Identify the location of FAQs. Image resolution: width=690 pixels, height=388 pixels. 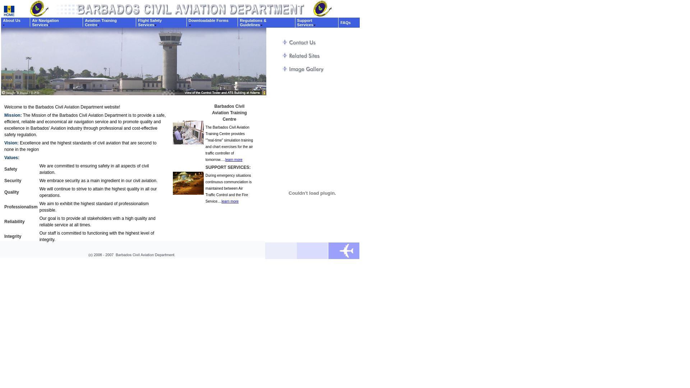
(346, 23).